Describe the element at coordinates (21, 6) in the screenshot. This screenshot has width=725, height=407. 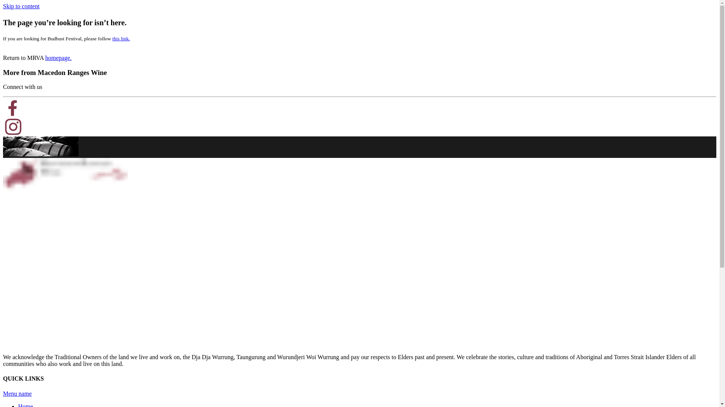
I see `Skip to content` at that location.